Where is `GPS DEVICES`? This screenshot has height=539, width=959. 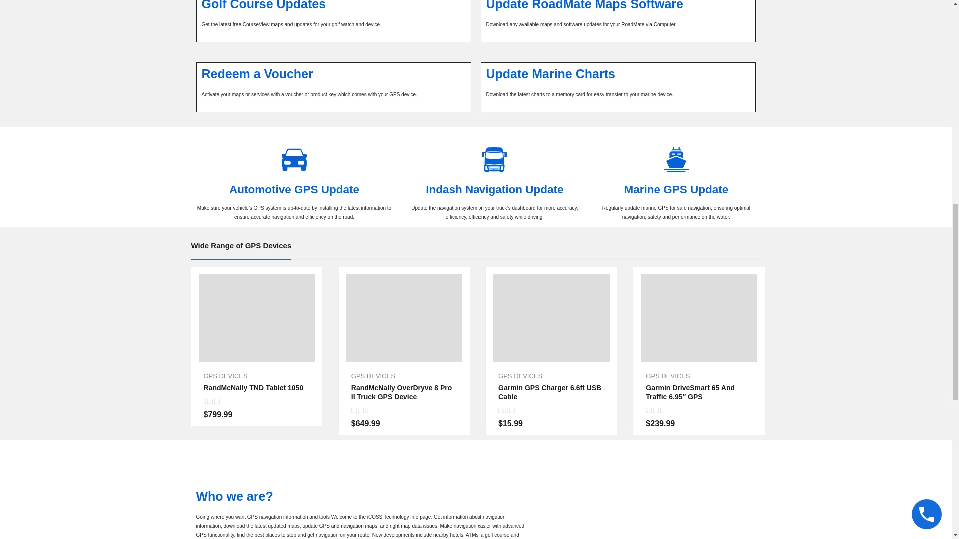 GPS DEVICES is located at coordinates (667, 376).